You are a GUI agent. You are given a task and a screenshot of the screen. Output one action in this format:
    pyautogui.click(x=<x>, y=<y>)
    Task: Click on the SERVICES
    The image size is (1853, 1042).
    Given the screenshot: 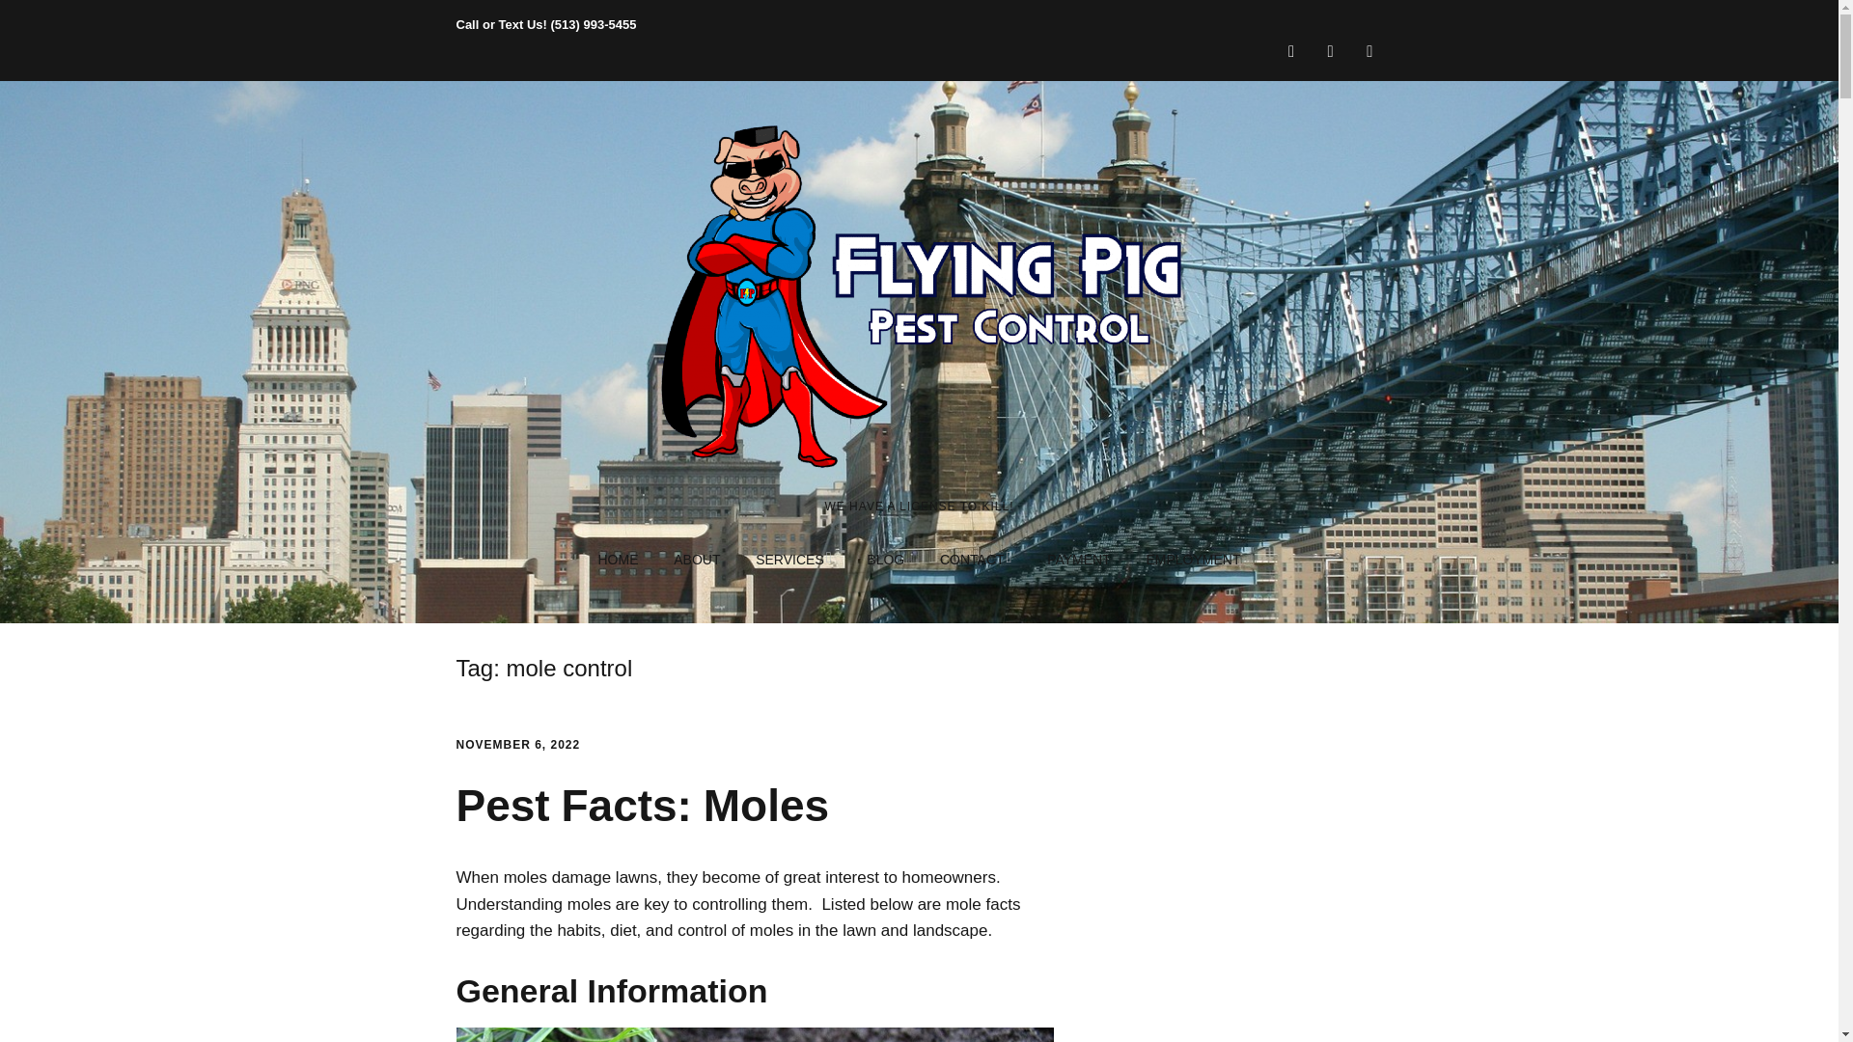 What is the action you would take?
    pyautogui.click(x=793, y=560)
    